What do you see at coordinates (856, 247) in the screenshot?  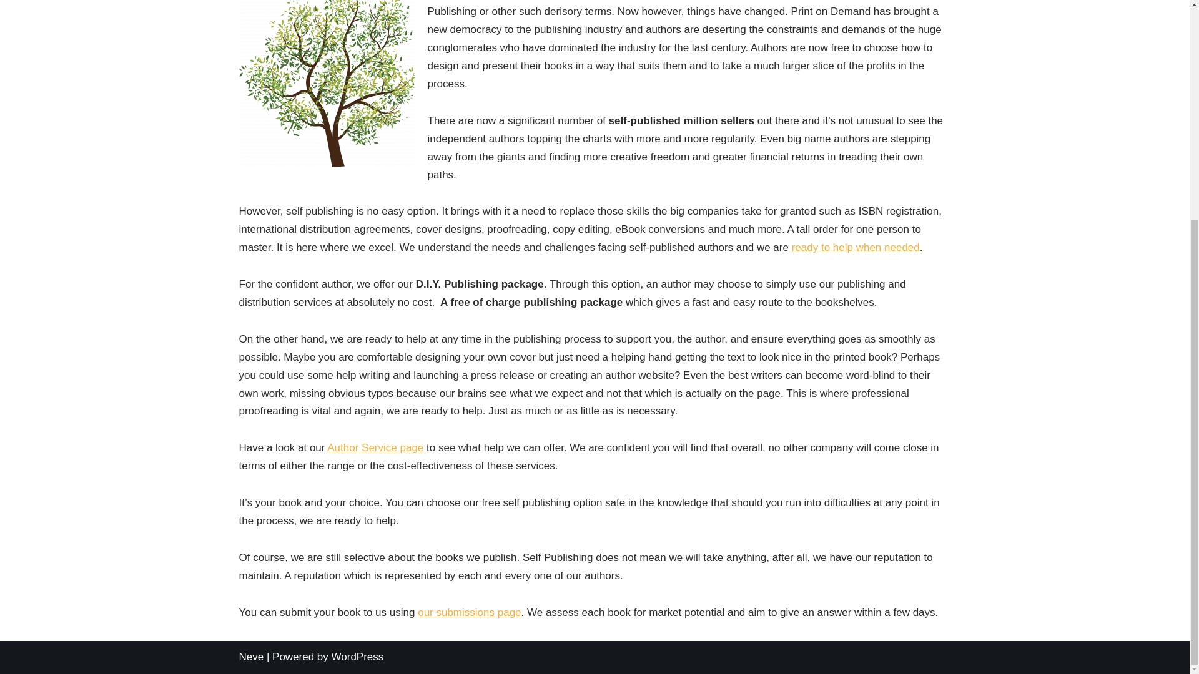 I see `ready to help when needed` at bounding box center [856, 247].